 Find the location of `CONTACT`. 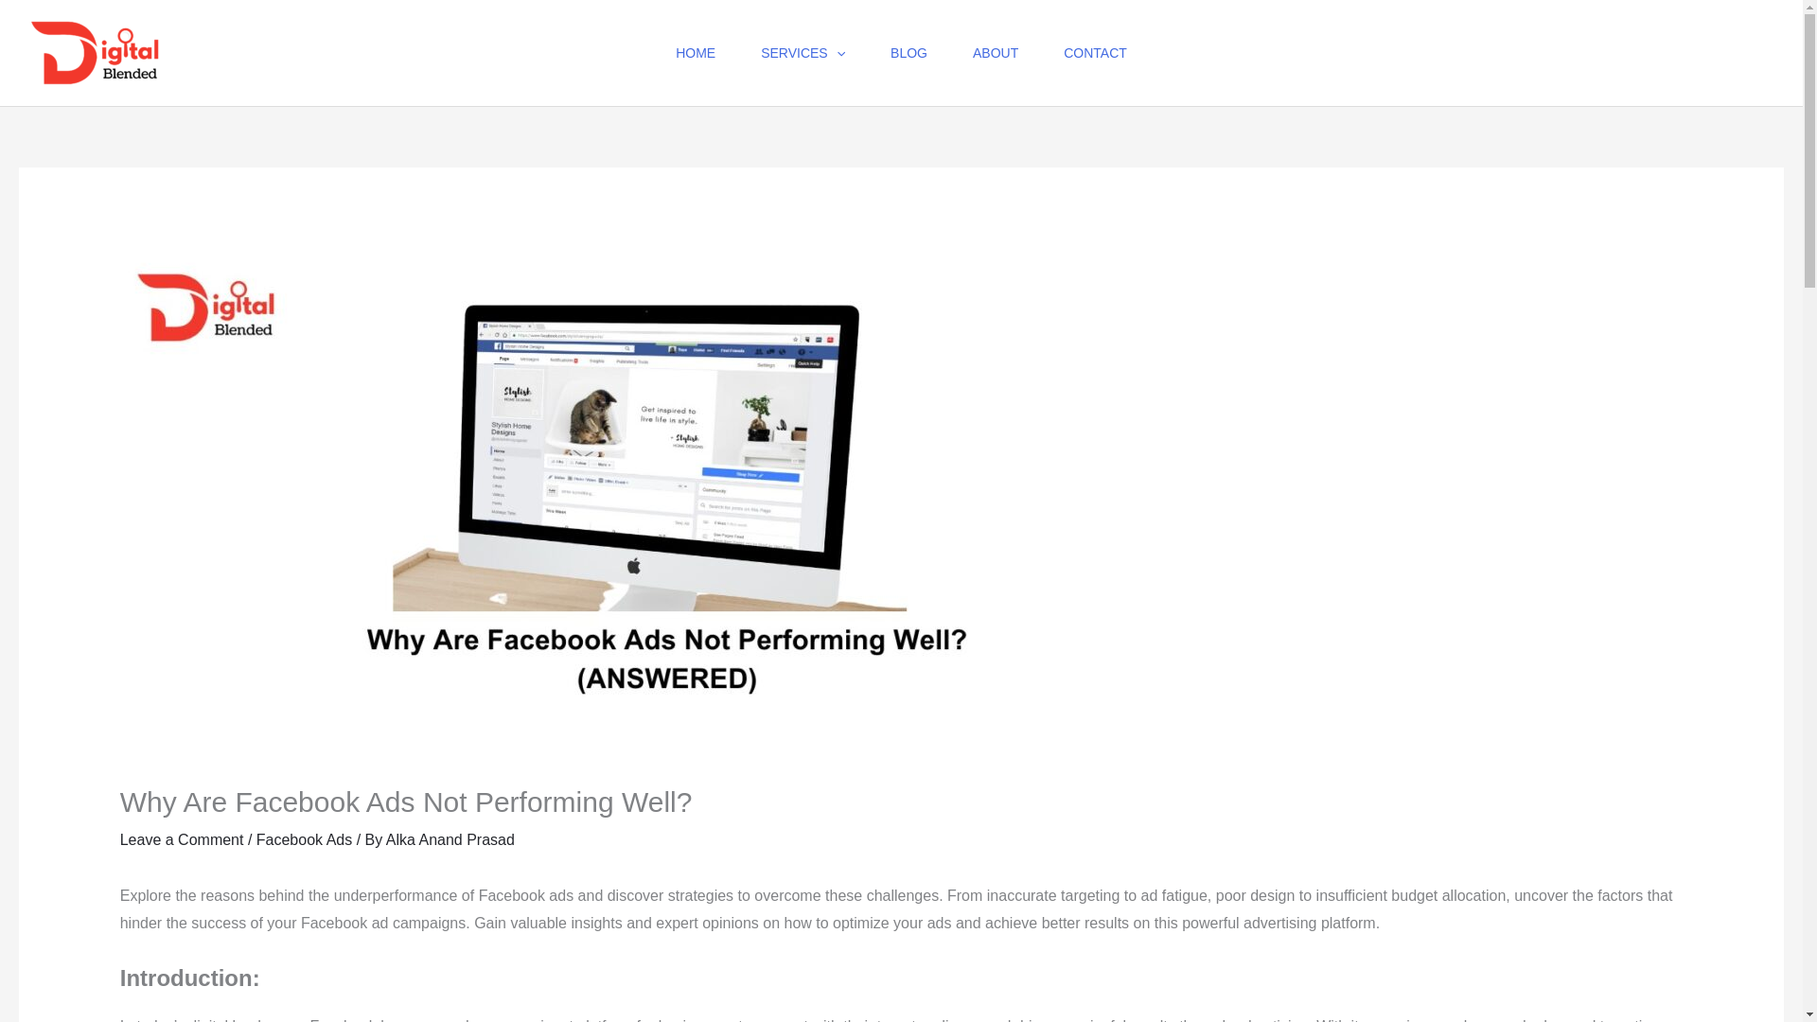

CONTACT is located at coordinates (1096, 53).